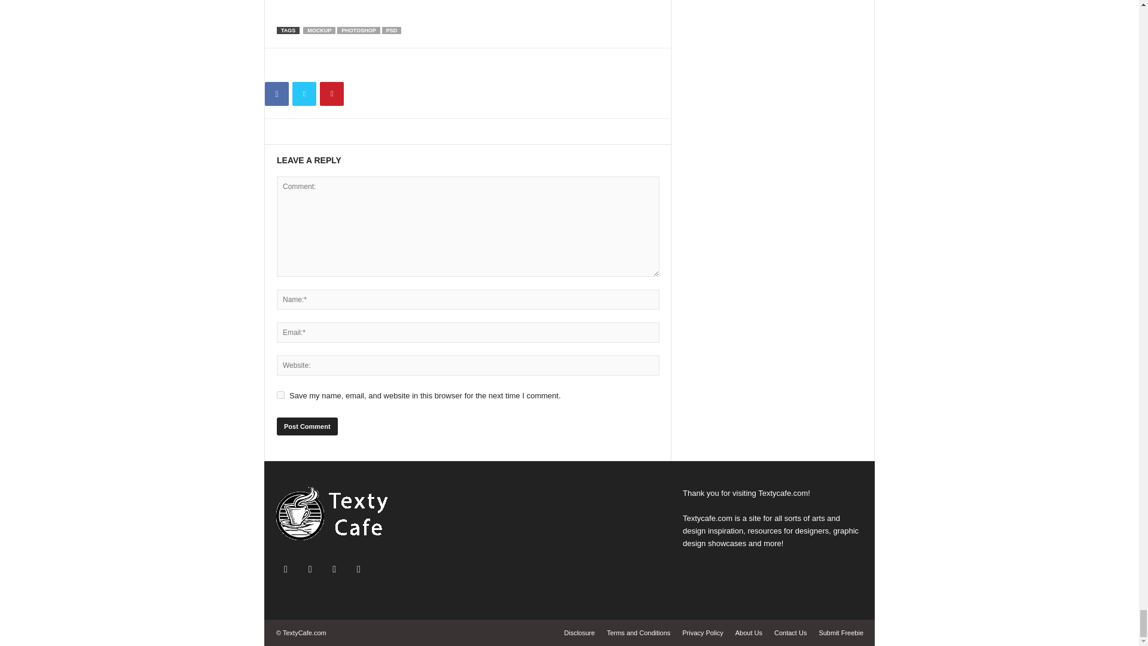  I want to click on Facebook, so click(277, 94).